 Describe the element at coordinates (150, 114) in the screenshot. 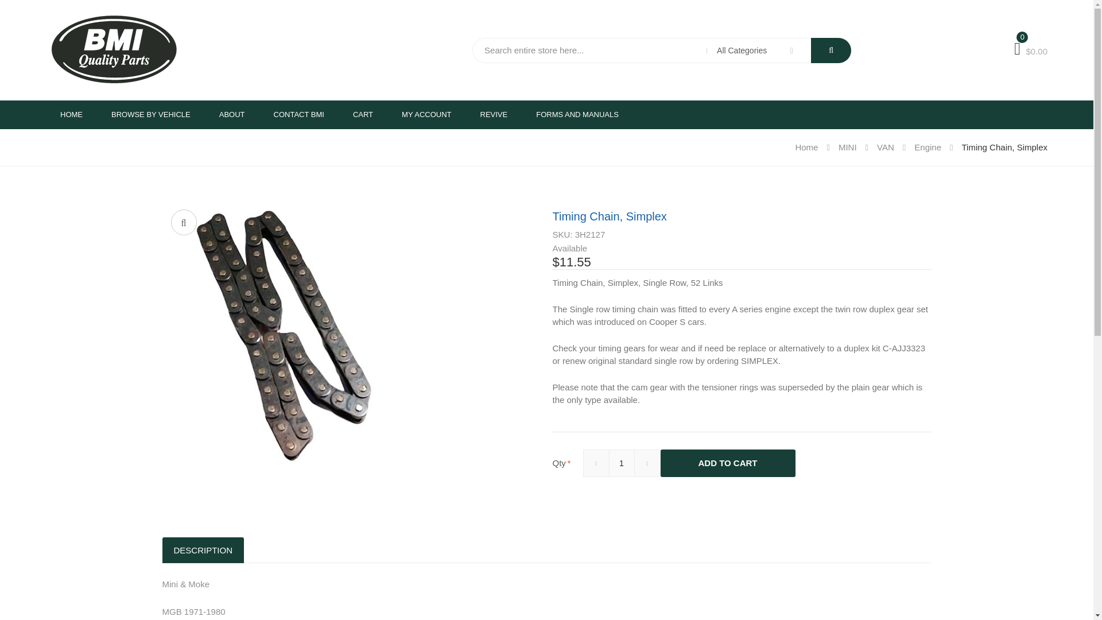

I see `Browse By Vehicle` at that location.